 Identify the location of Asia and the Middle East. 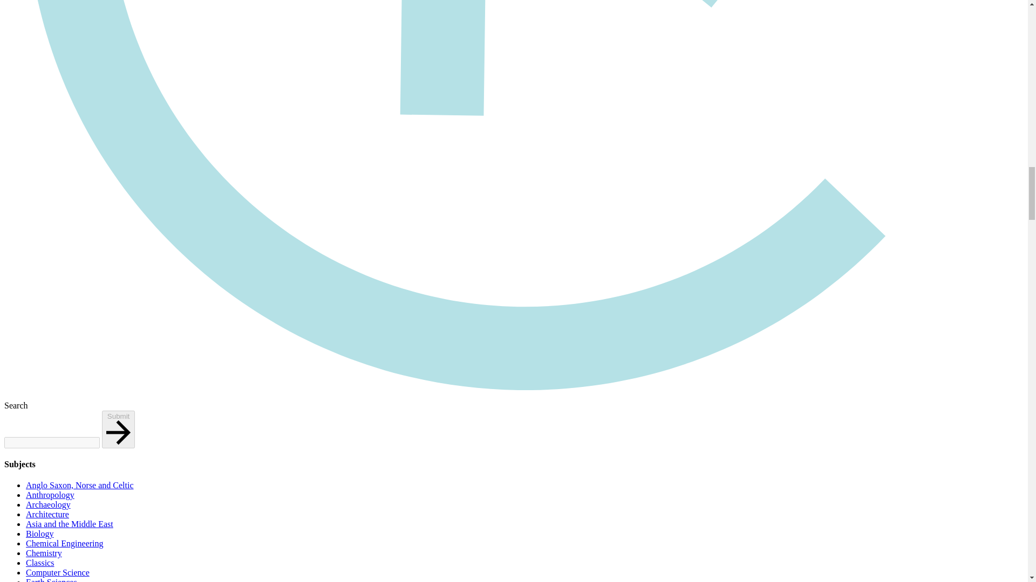
(69, 524).